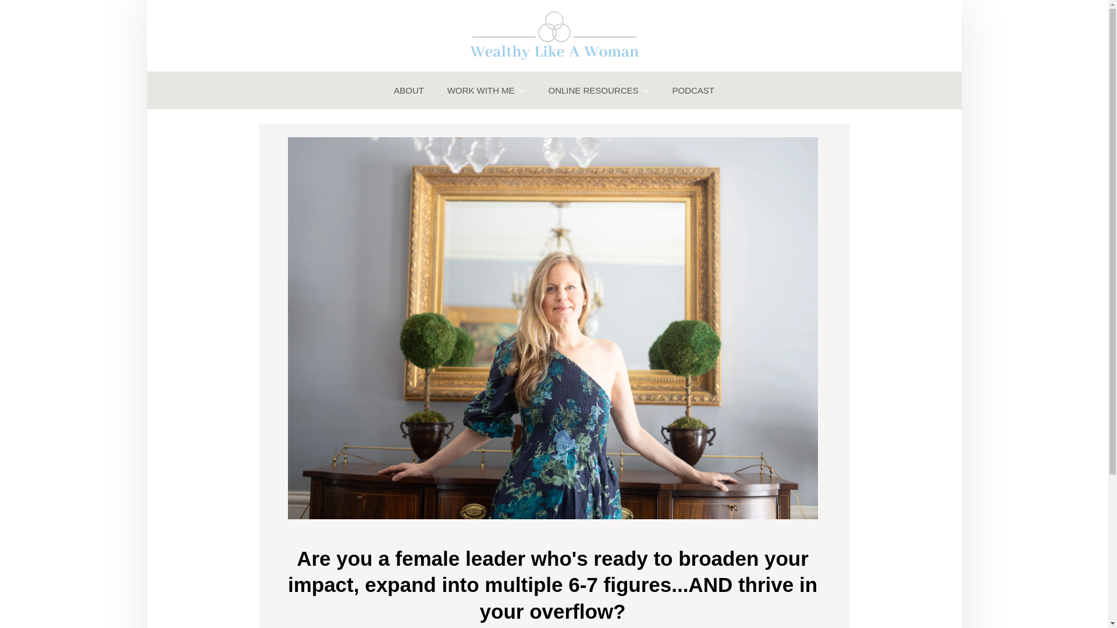 This screenshot has height=628, width=1117. I want to click on ABOUT, so click(408, 90).